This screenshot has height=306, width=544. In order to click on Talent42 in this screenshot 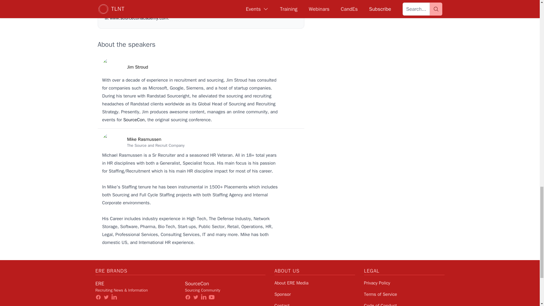, I will do `click(194, 305)`.